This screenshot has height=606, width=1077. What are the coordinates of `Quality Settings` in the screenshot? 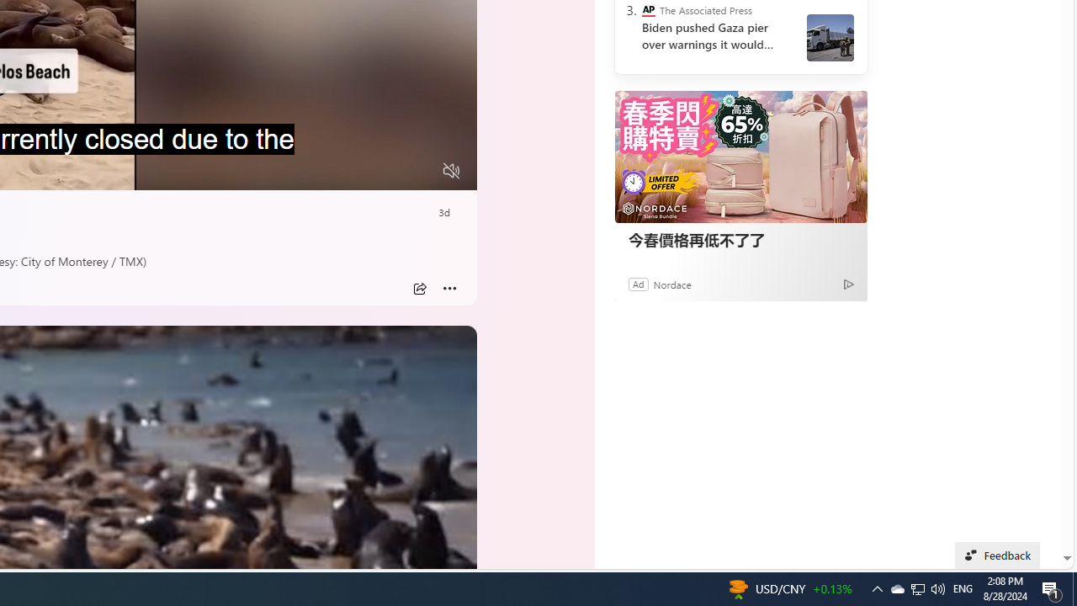 It's located at (352, 171).